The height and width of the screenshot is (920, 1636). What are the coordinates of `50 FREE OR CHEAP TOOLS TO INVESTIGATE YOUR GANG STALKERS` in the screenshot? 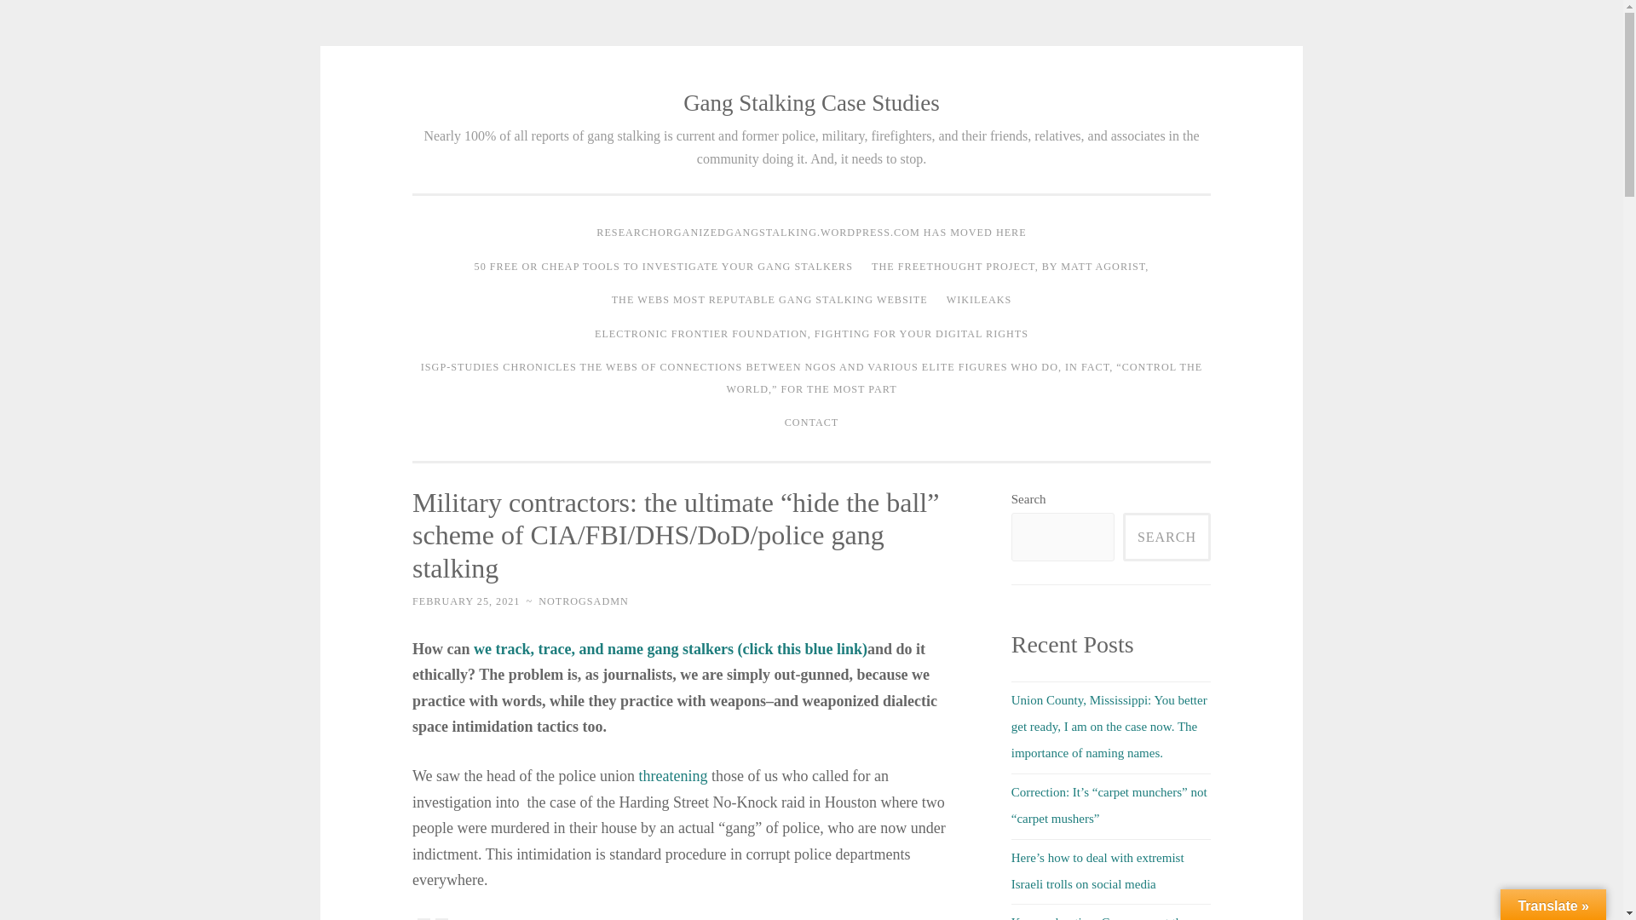 It's located at (663, 267).